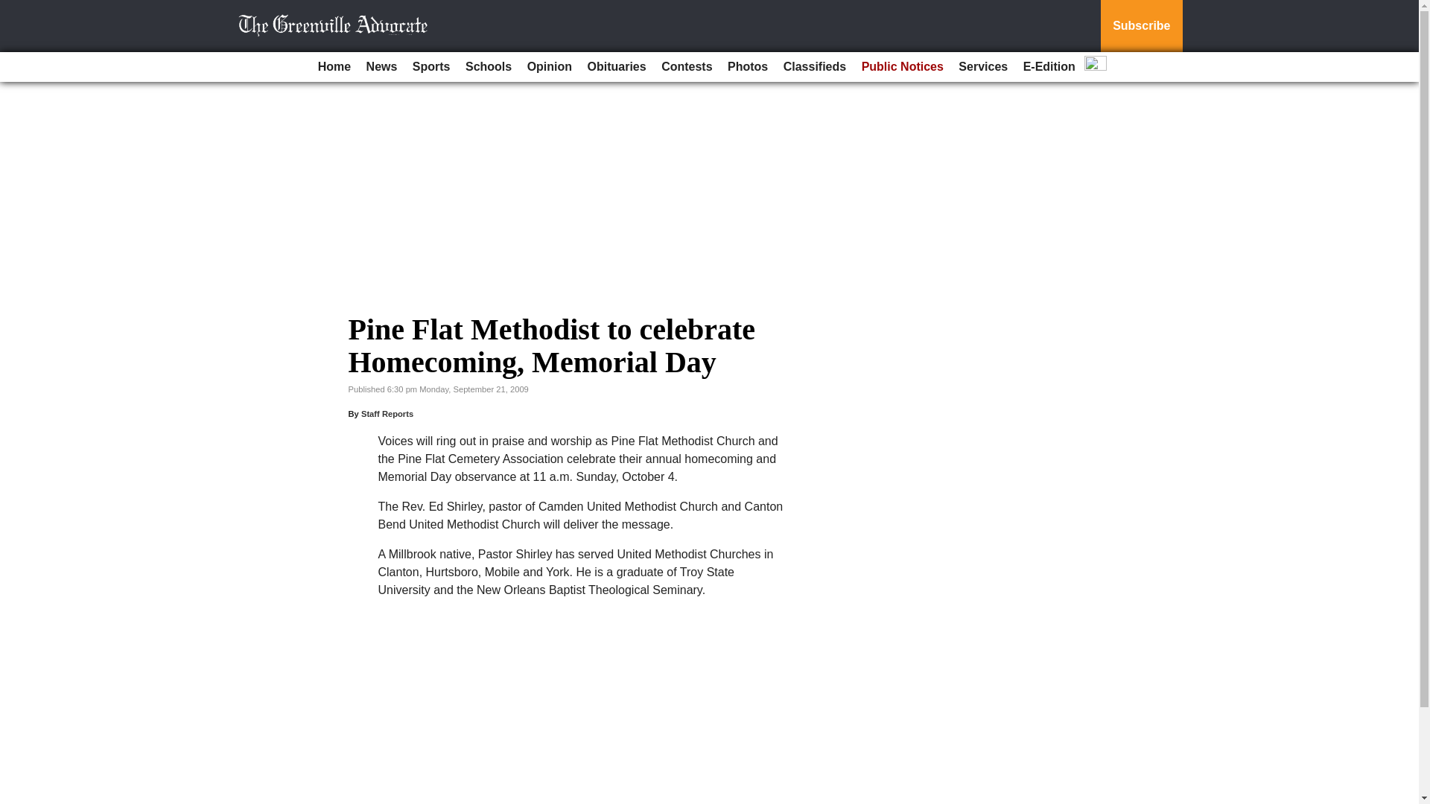  What do you see at coordinates (430, 67) in the screenshot?
I see `Sports` at bounding box center [430, 67].